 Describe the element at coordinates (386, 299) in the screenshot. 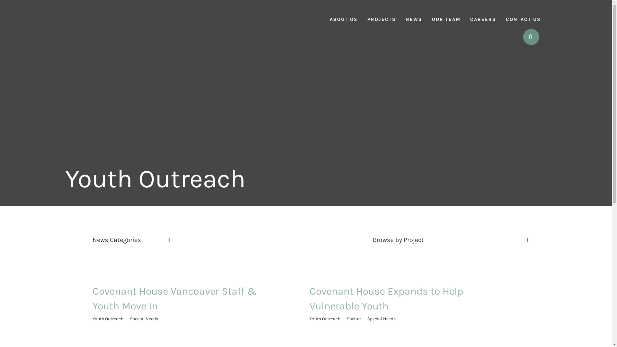

I see `Covenant House Expands to Help Vulnerable Youth` at that location.